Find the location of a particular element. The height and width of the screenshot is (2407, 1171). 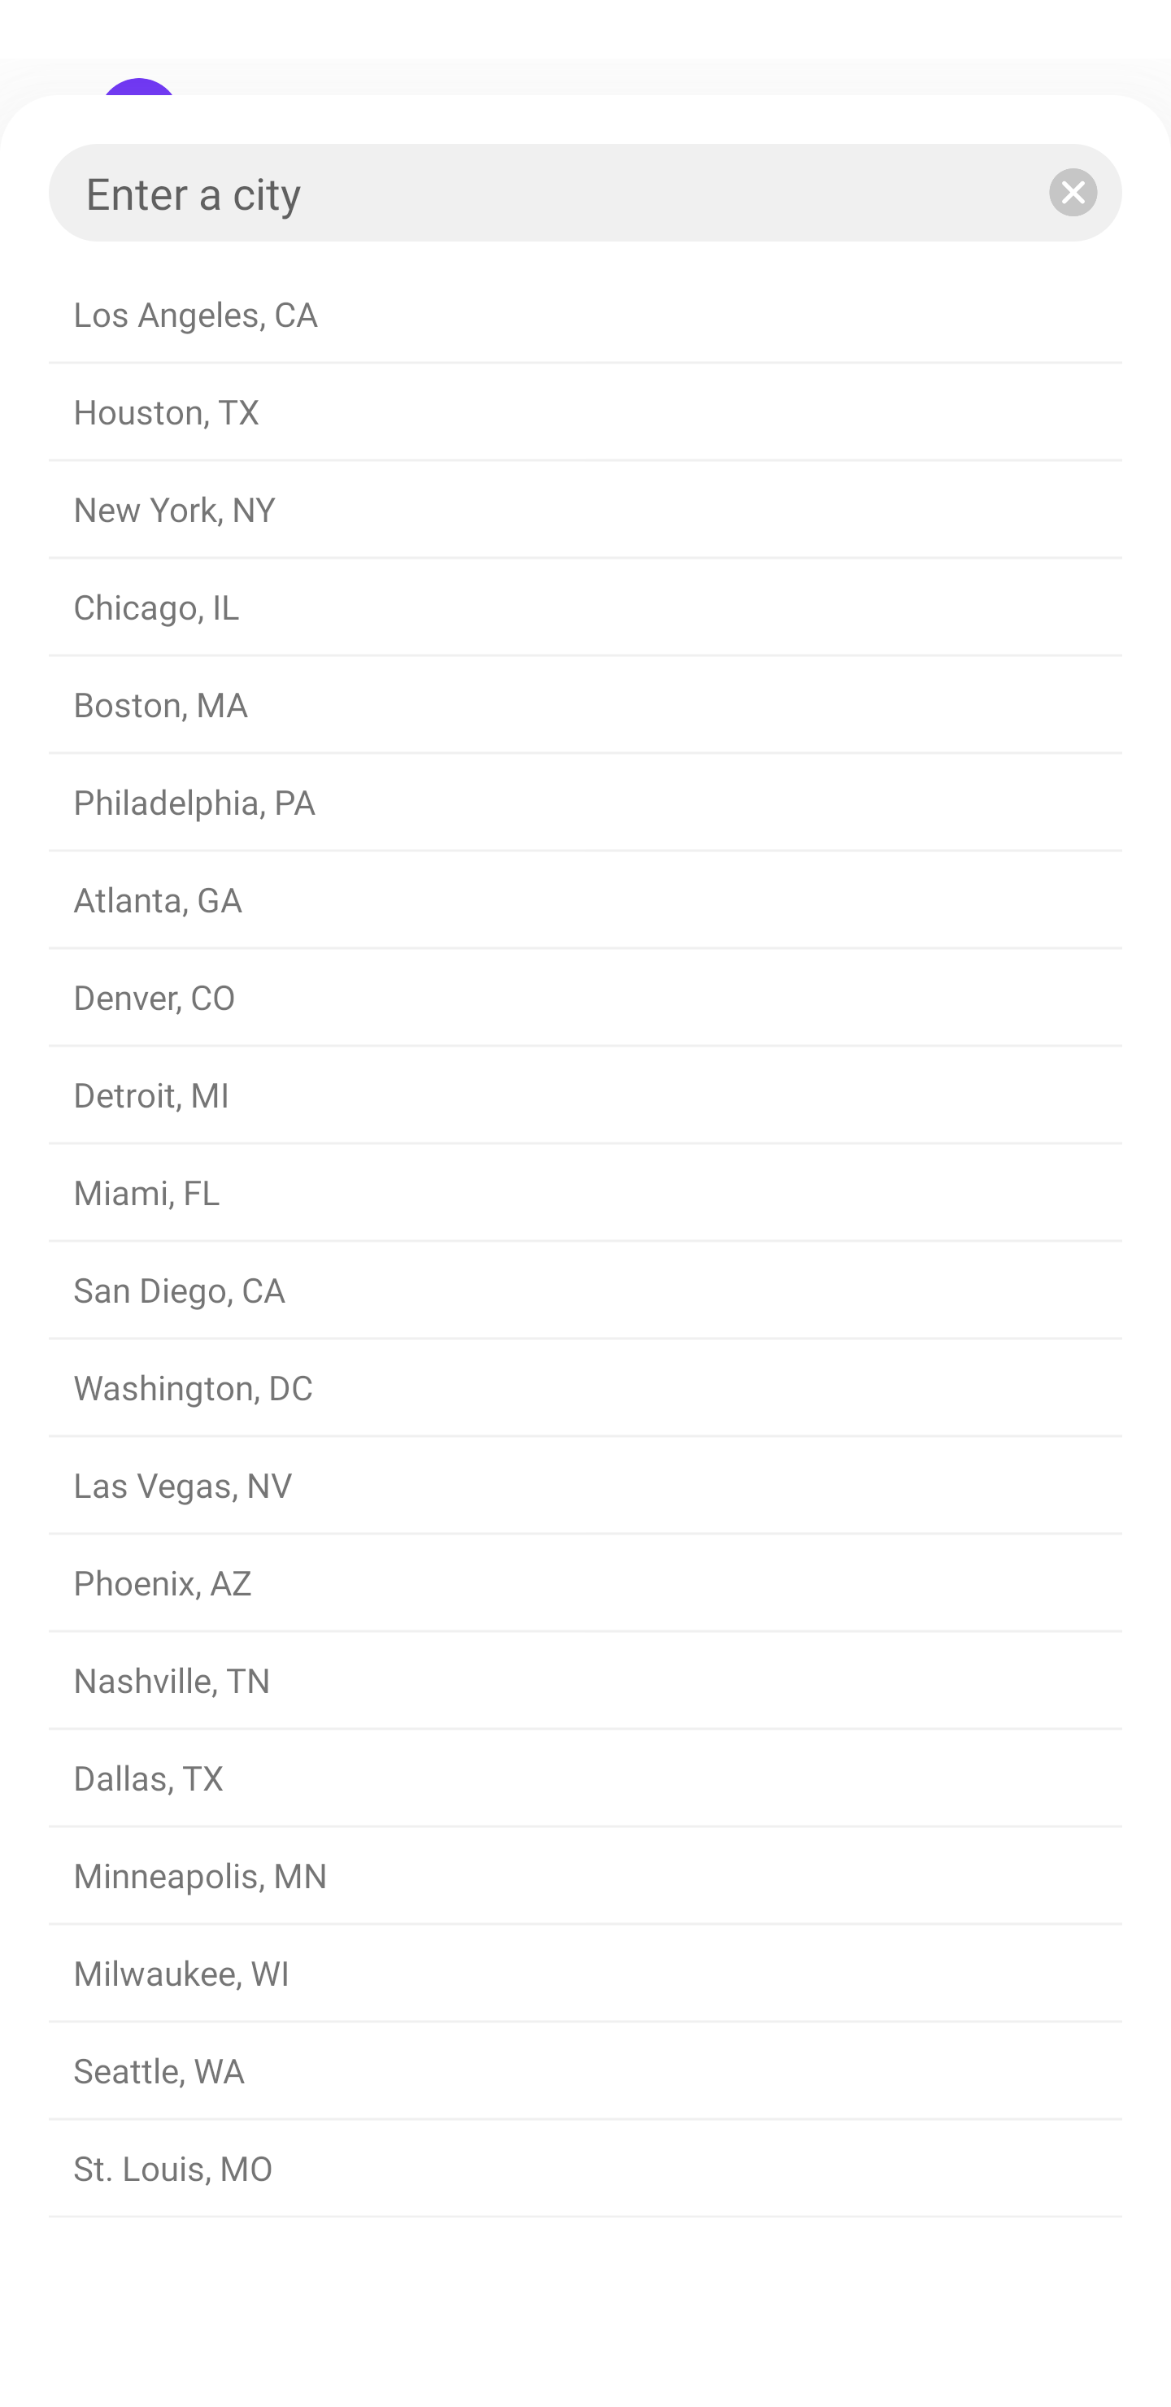

Denver, CO is located at coordinates (585, 997).